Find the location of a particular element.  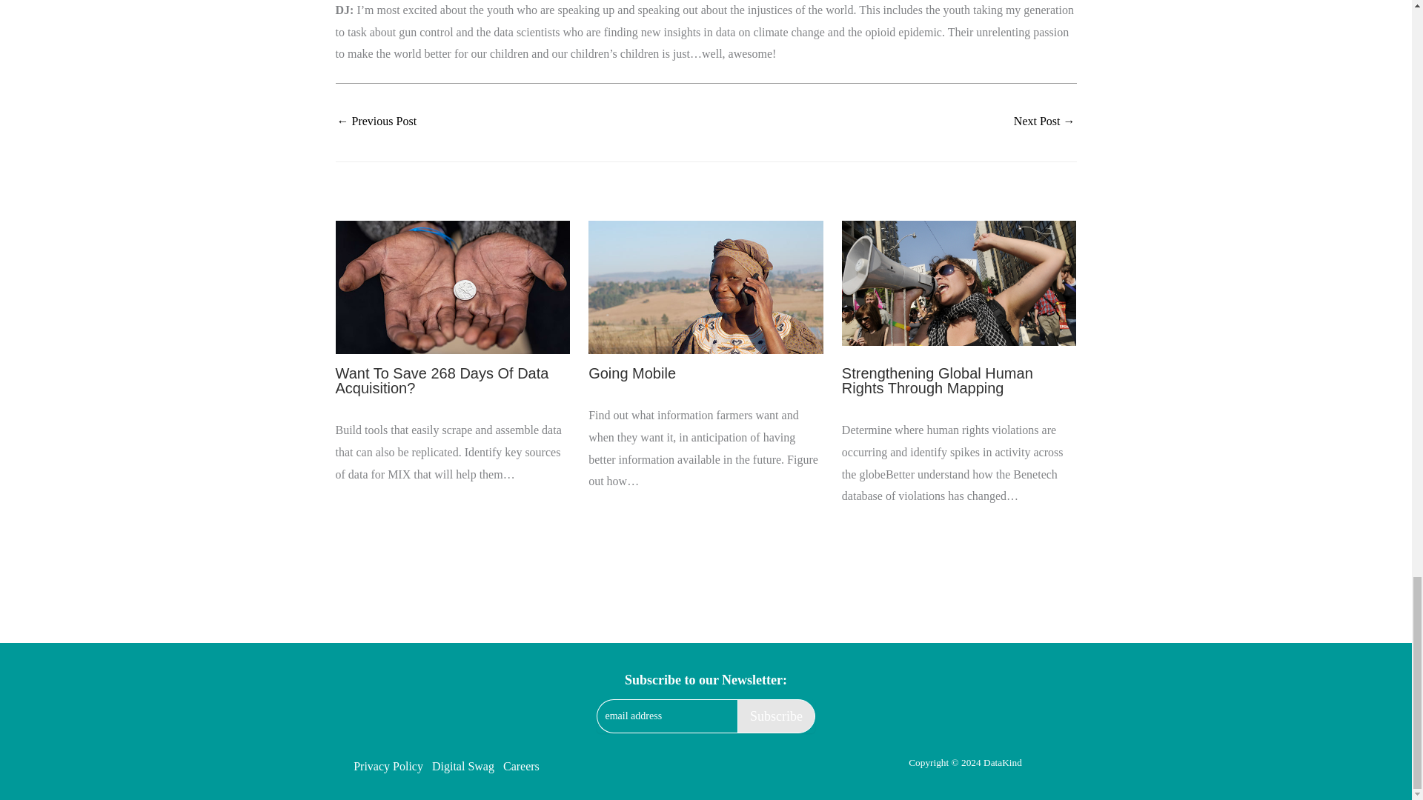

2 Minutes With Elizabeth Christopherson is located at coordinates (1044, 121).